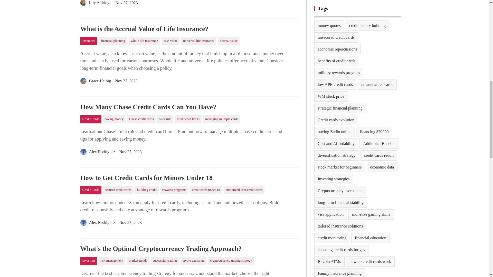  What do you see at coordinates (113, 41) in the screenshot?
I see `financial planning` at bounding box center [113, 41].